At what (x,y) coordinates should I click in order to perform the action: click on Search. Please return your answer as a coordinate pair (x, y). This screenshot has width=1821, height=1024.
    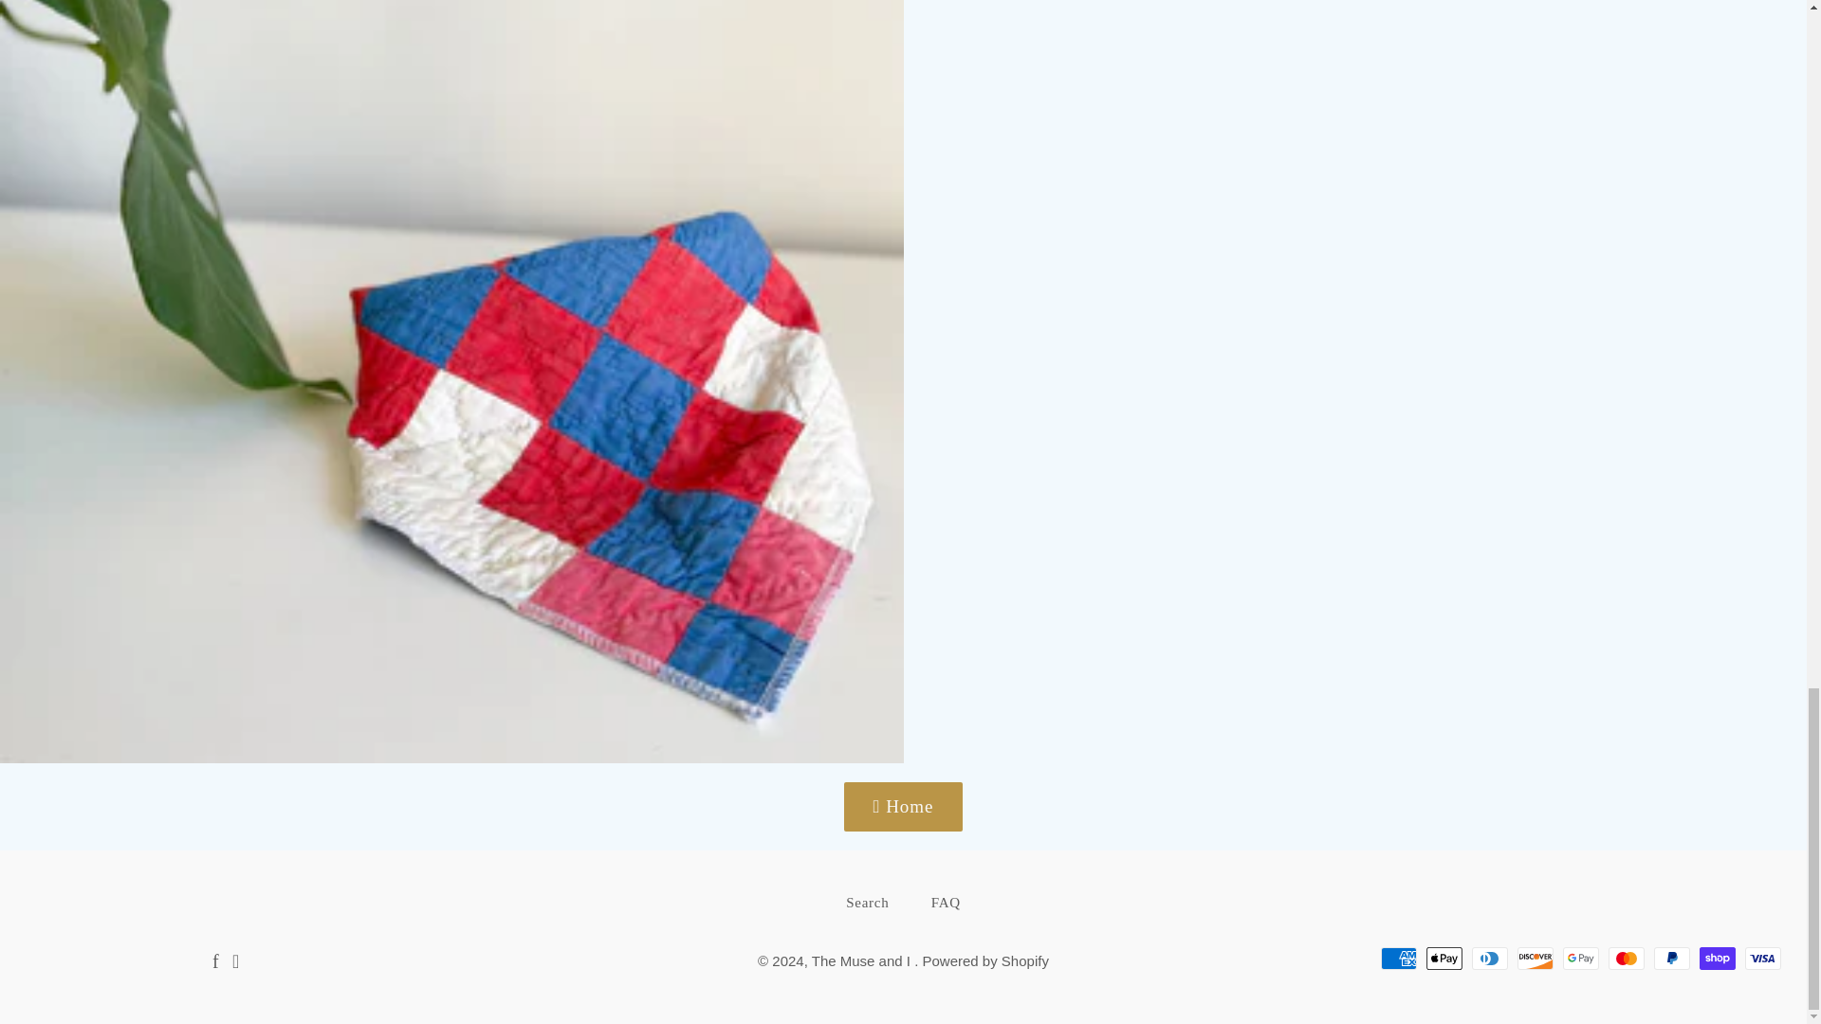
    Looking at the image, I should click on (867, 903).